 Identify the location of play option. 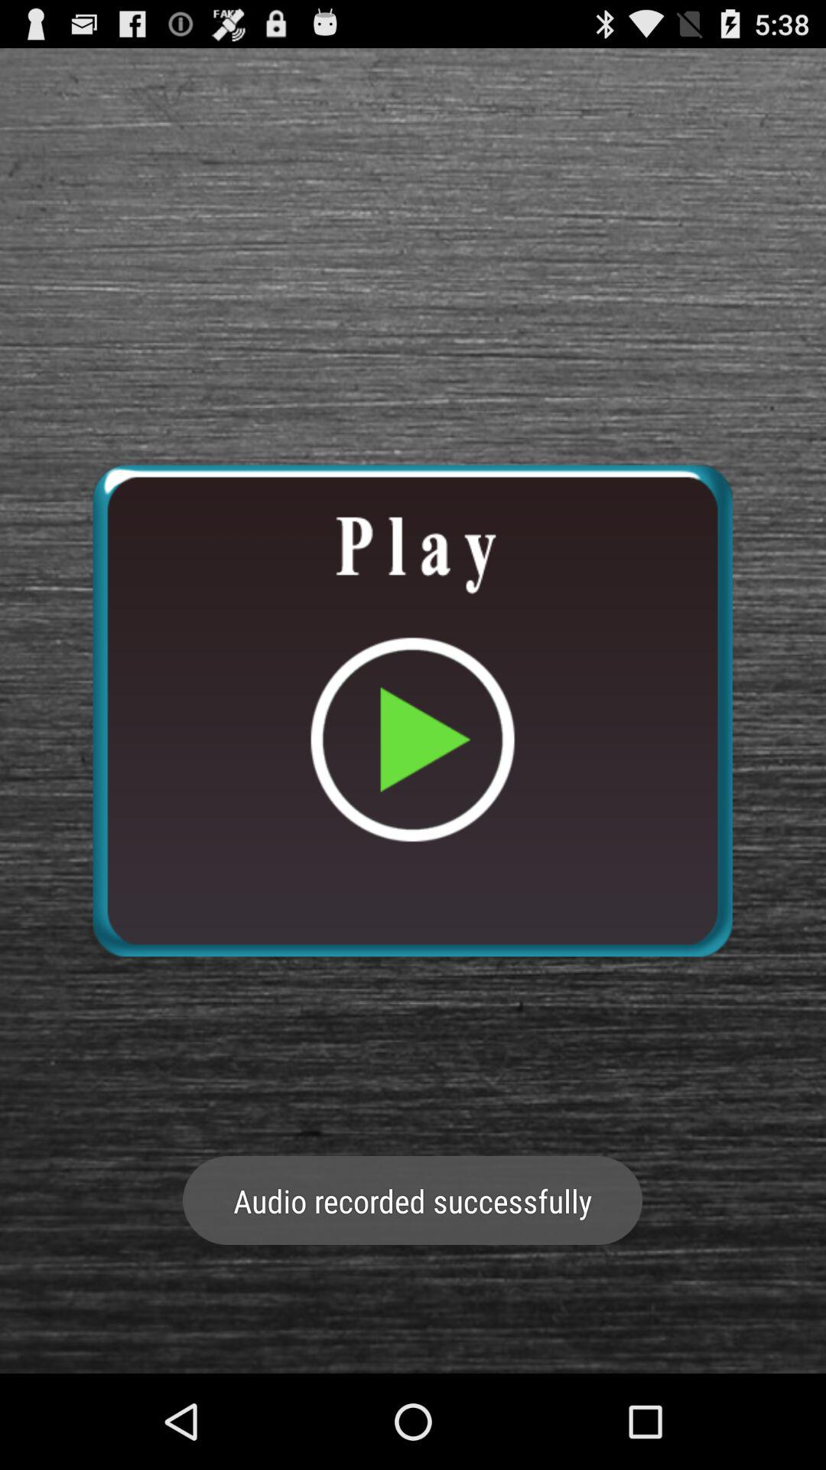
(412, 710).